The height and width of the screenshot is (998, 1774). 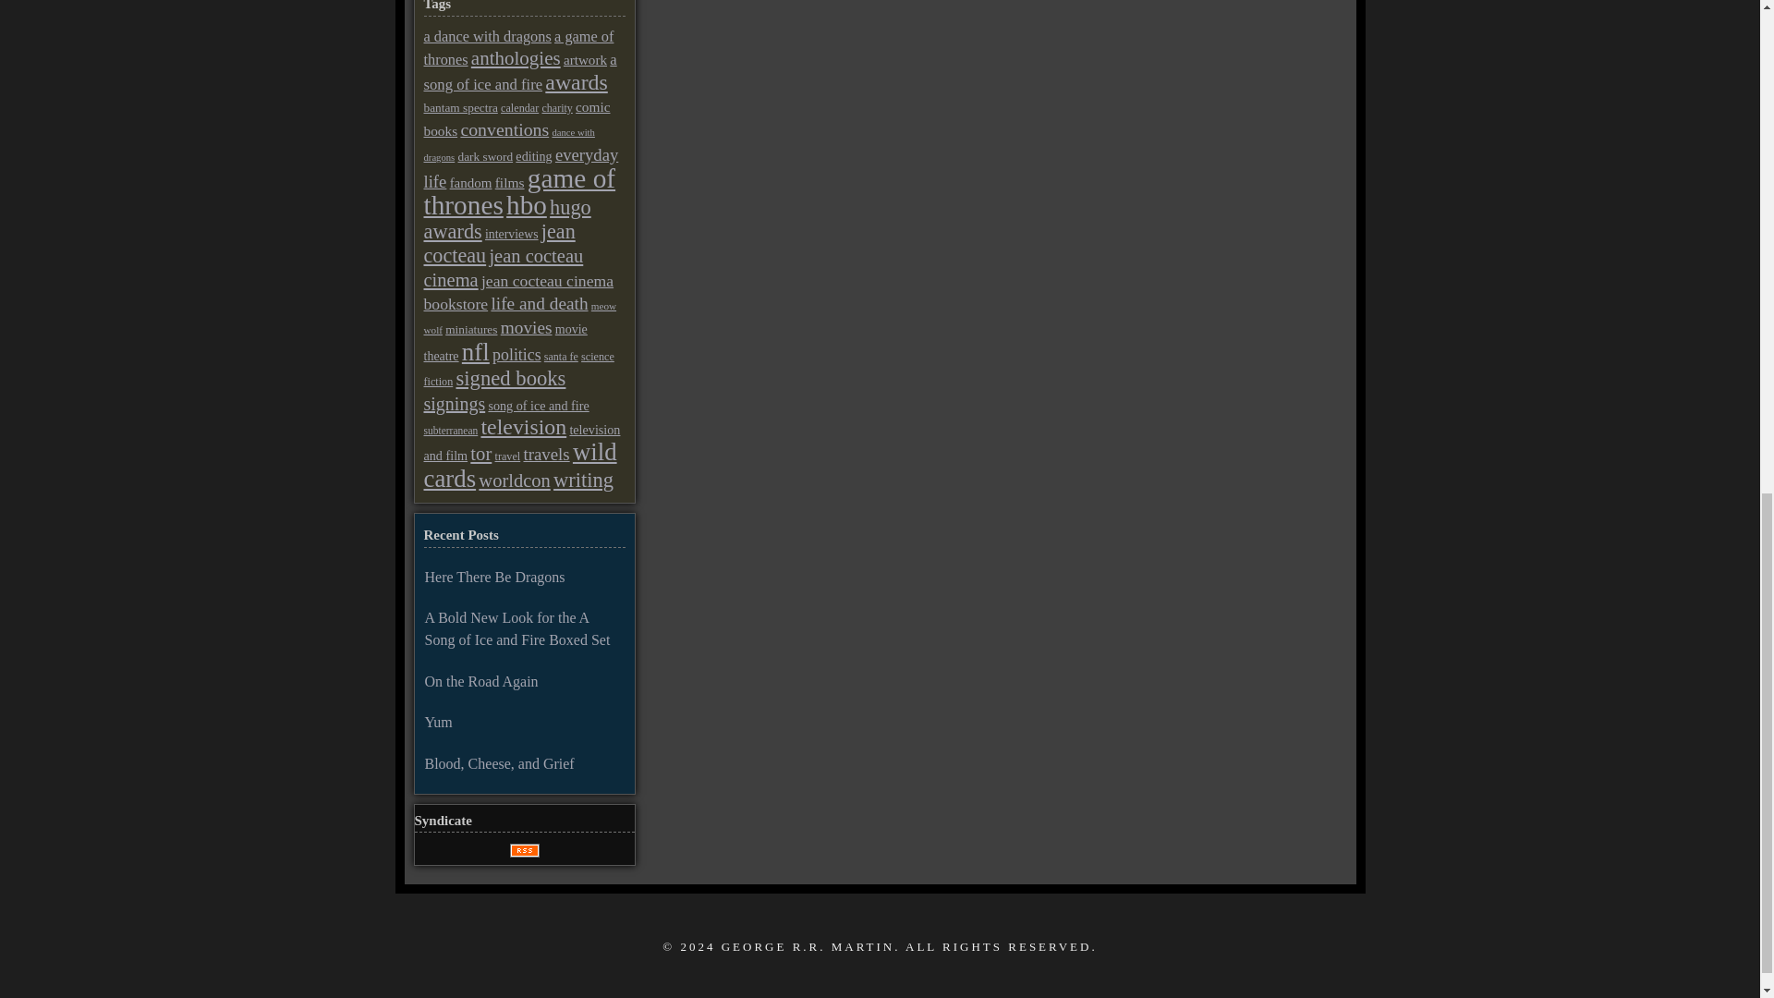 What do you see at coordinates (486, 157) in the screenshot?
I see `dark sword` at bounding box center [486, 157].